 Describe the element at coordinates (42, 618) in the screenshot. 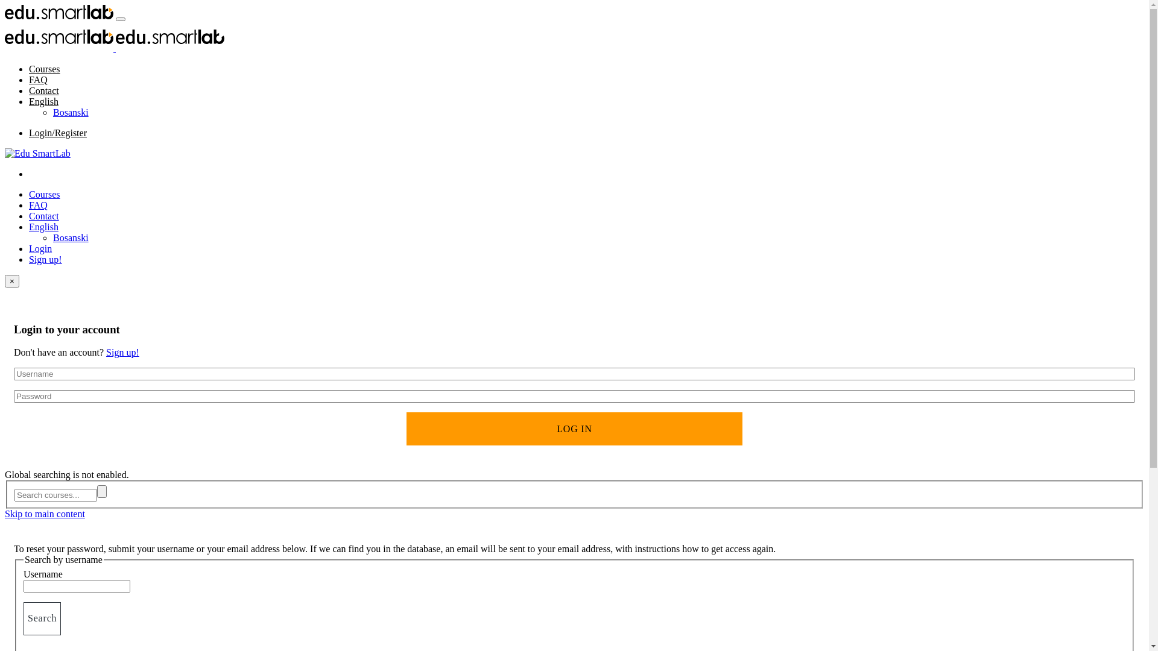

I see `Search` at that location.